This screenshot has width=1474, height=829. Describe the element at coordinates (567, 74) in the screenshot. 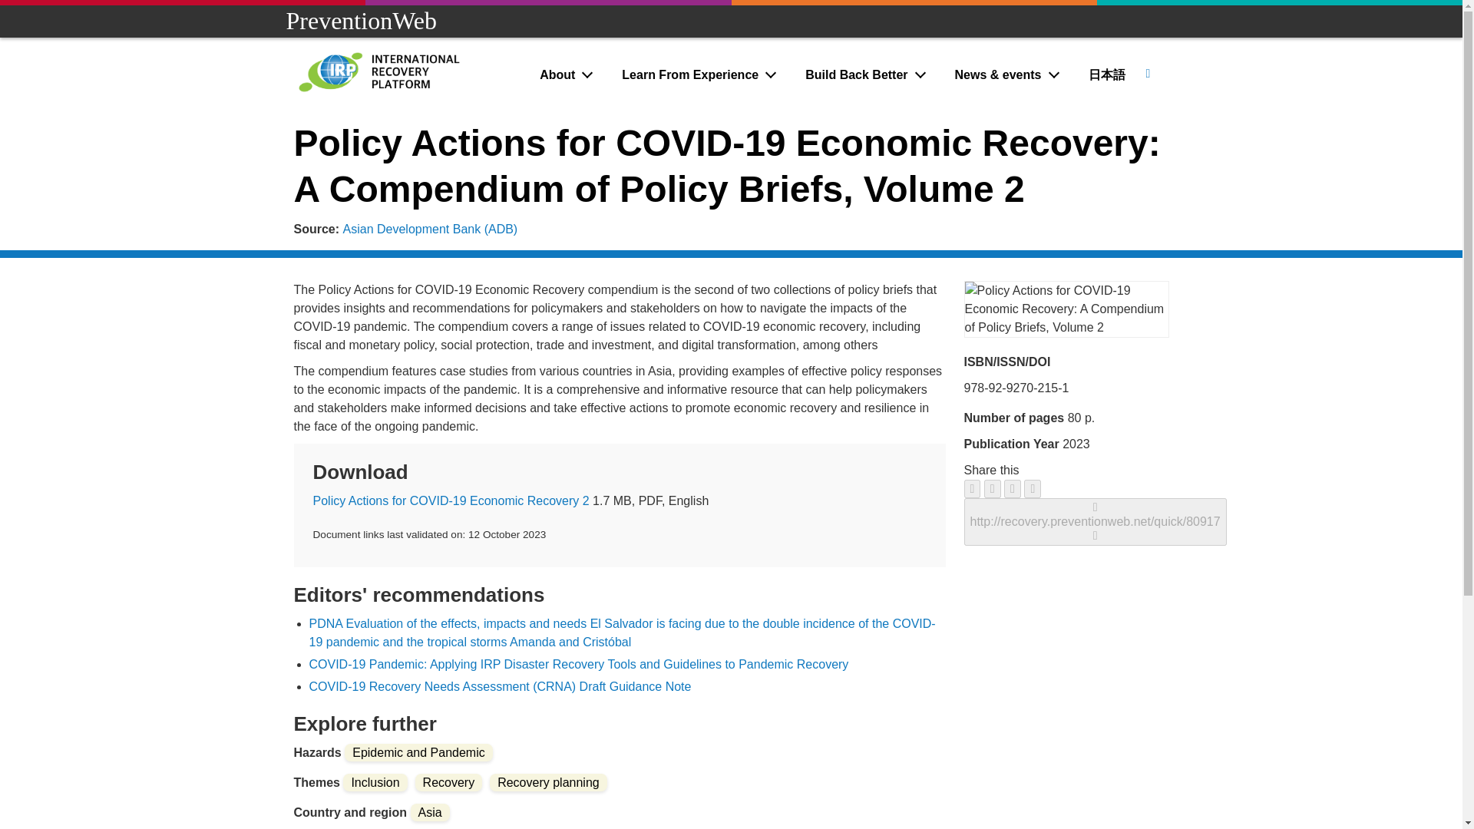

I see `About` at that location.